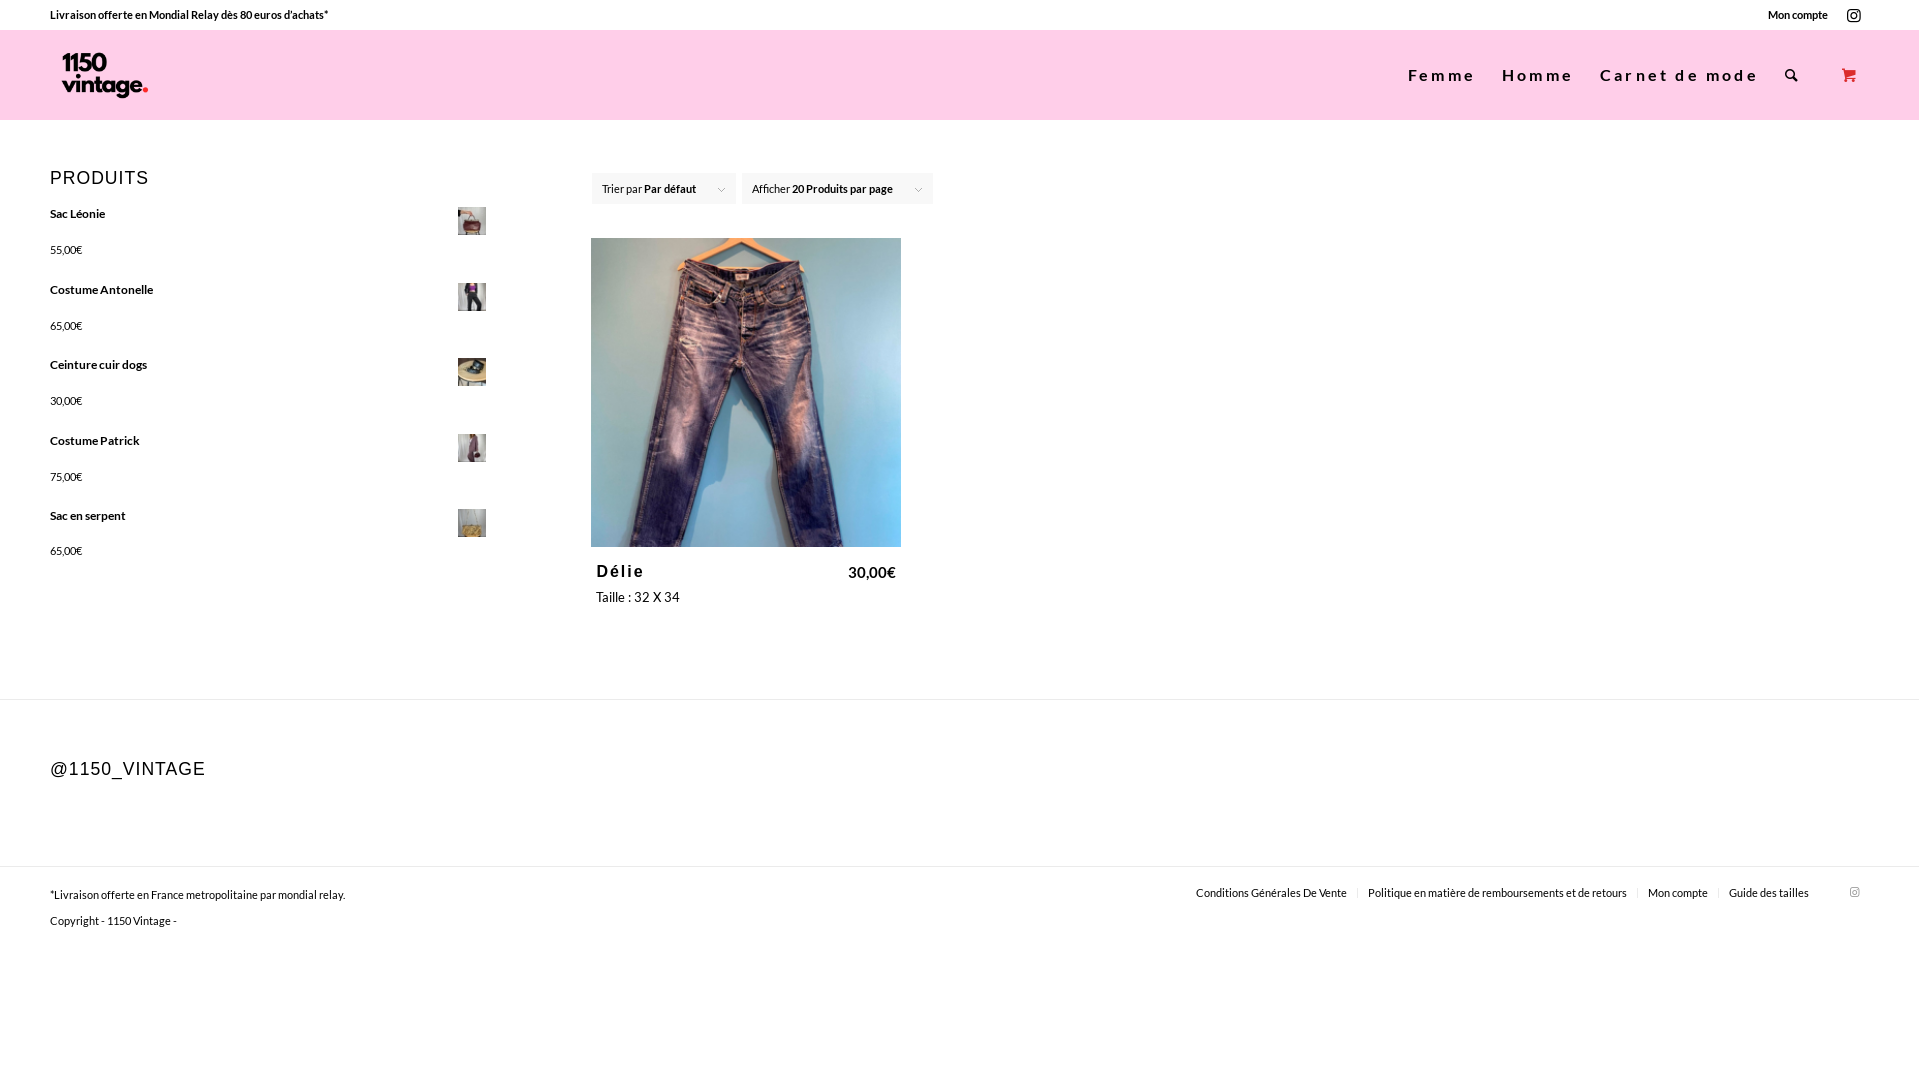 The width and height of the screenshot is (1919, 1079). I want to click on Ceinture cuir dogs, so click(270, 372).